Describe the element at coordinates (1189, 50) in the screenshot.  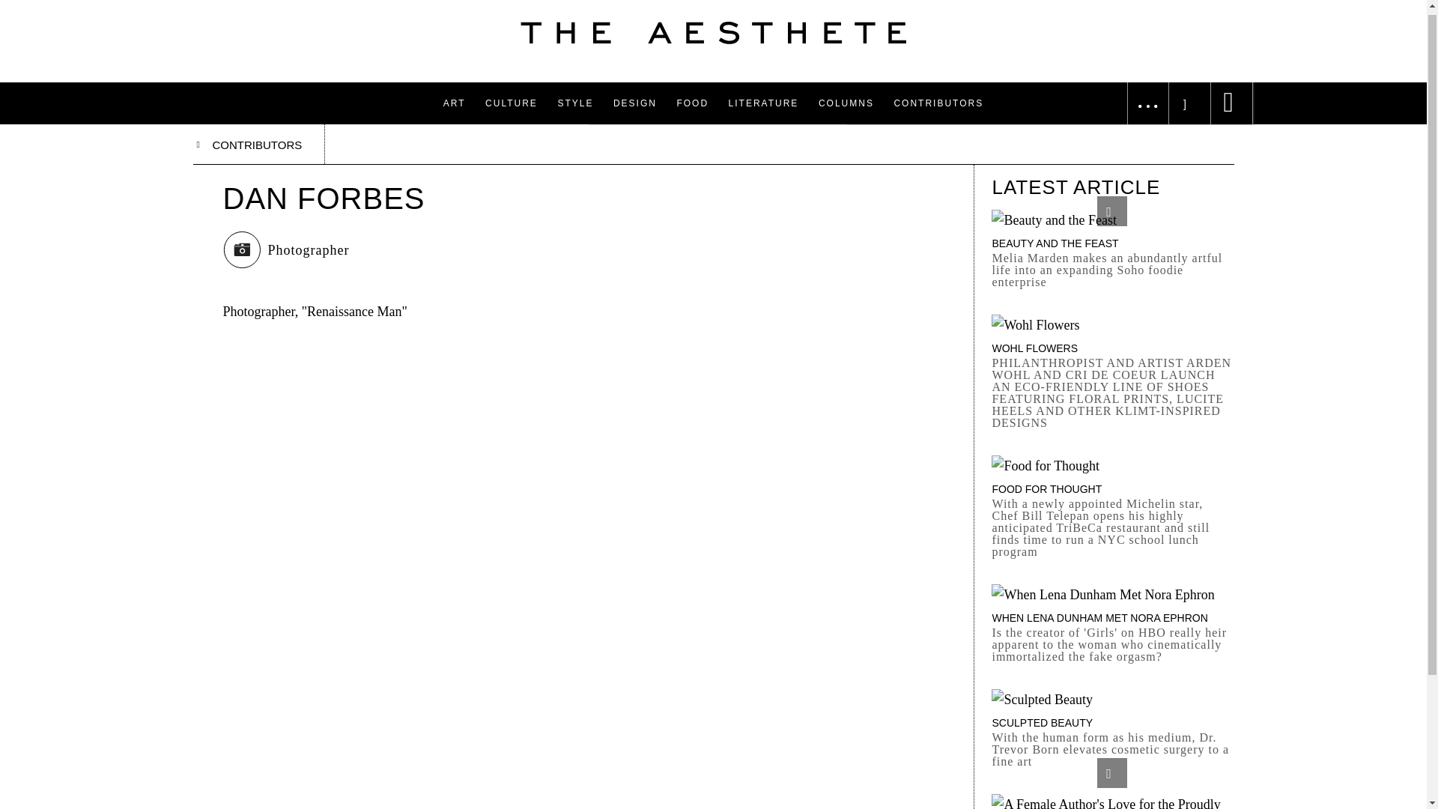
I see `Sign up` at that location.